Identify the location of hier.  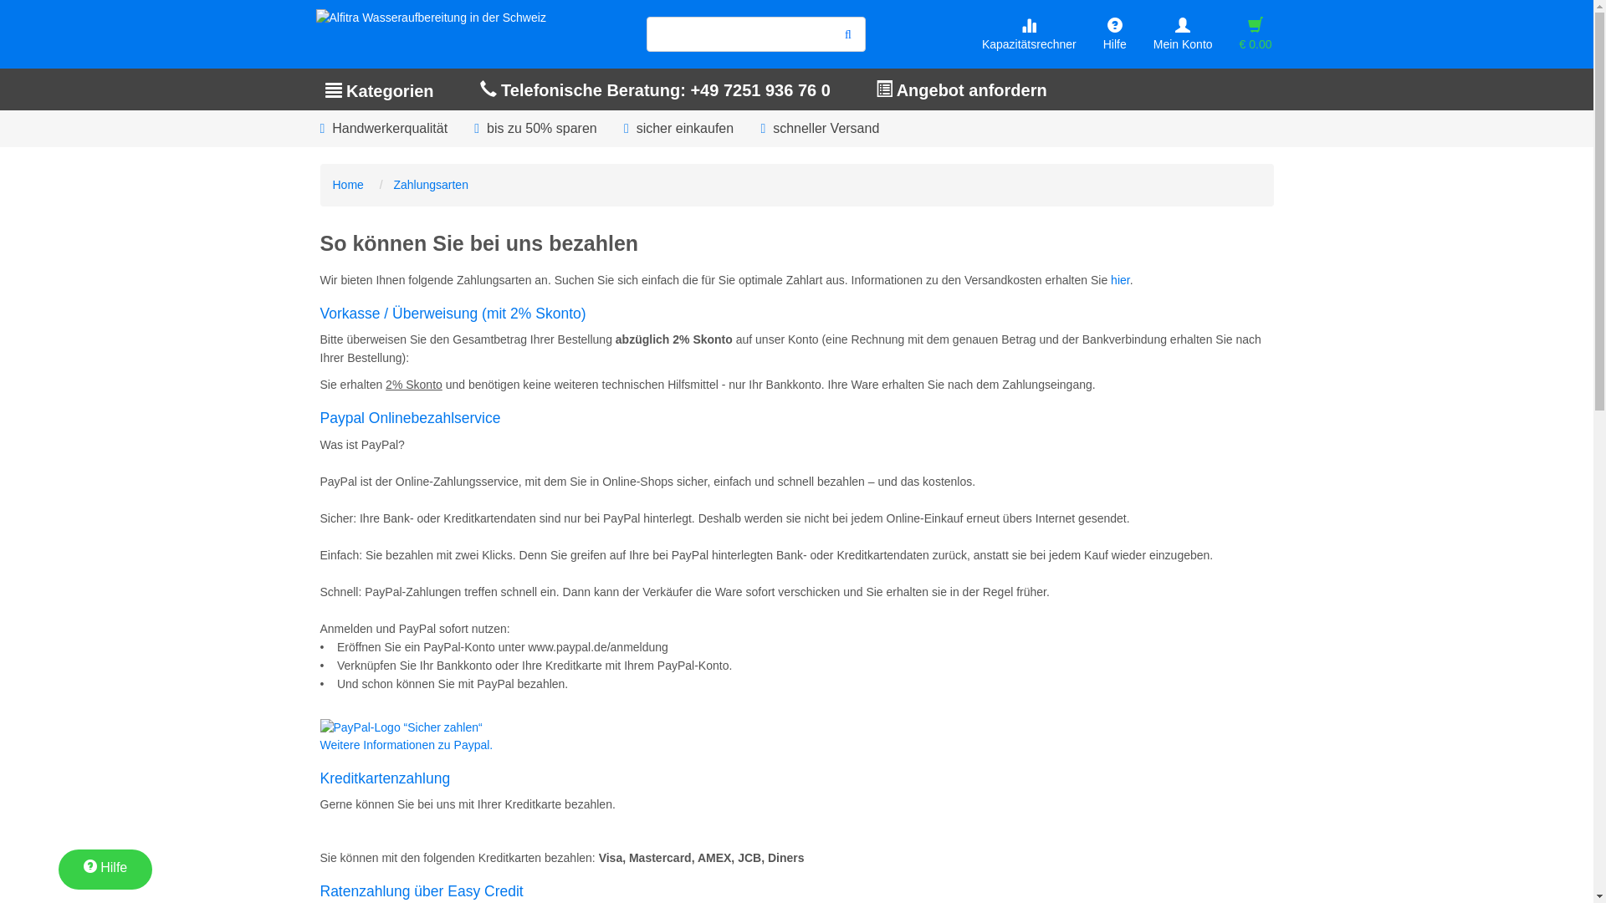
(1121, 280).